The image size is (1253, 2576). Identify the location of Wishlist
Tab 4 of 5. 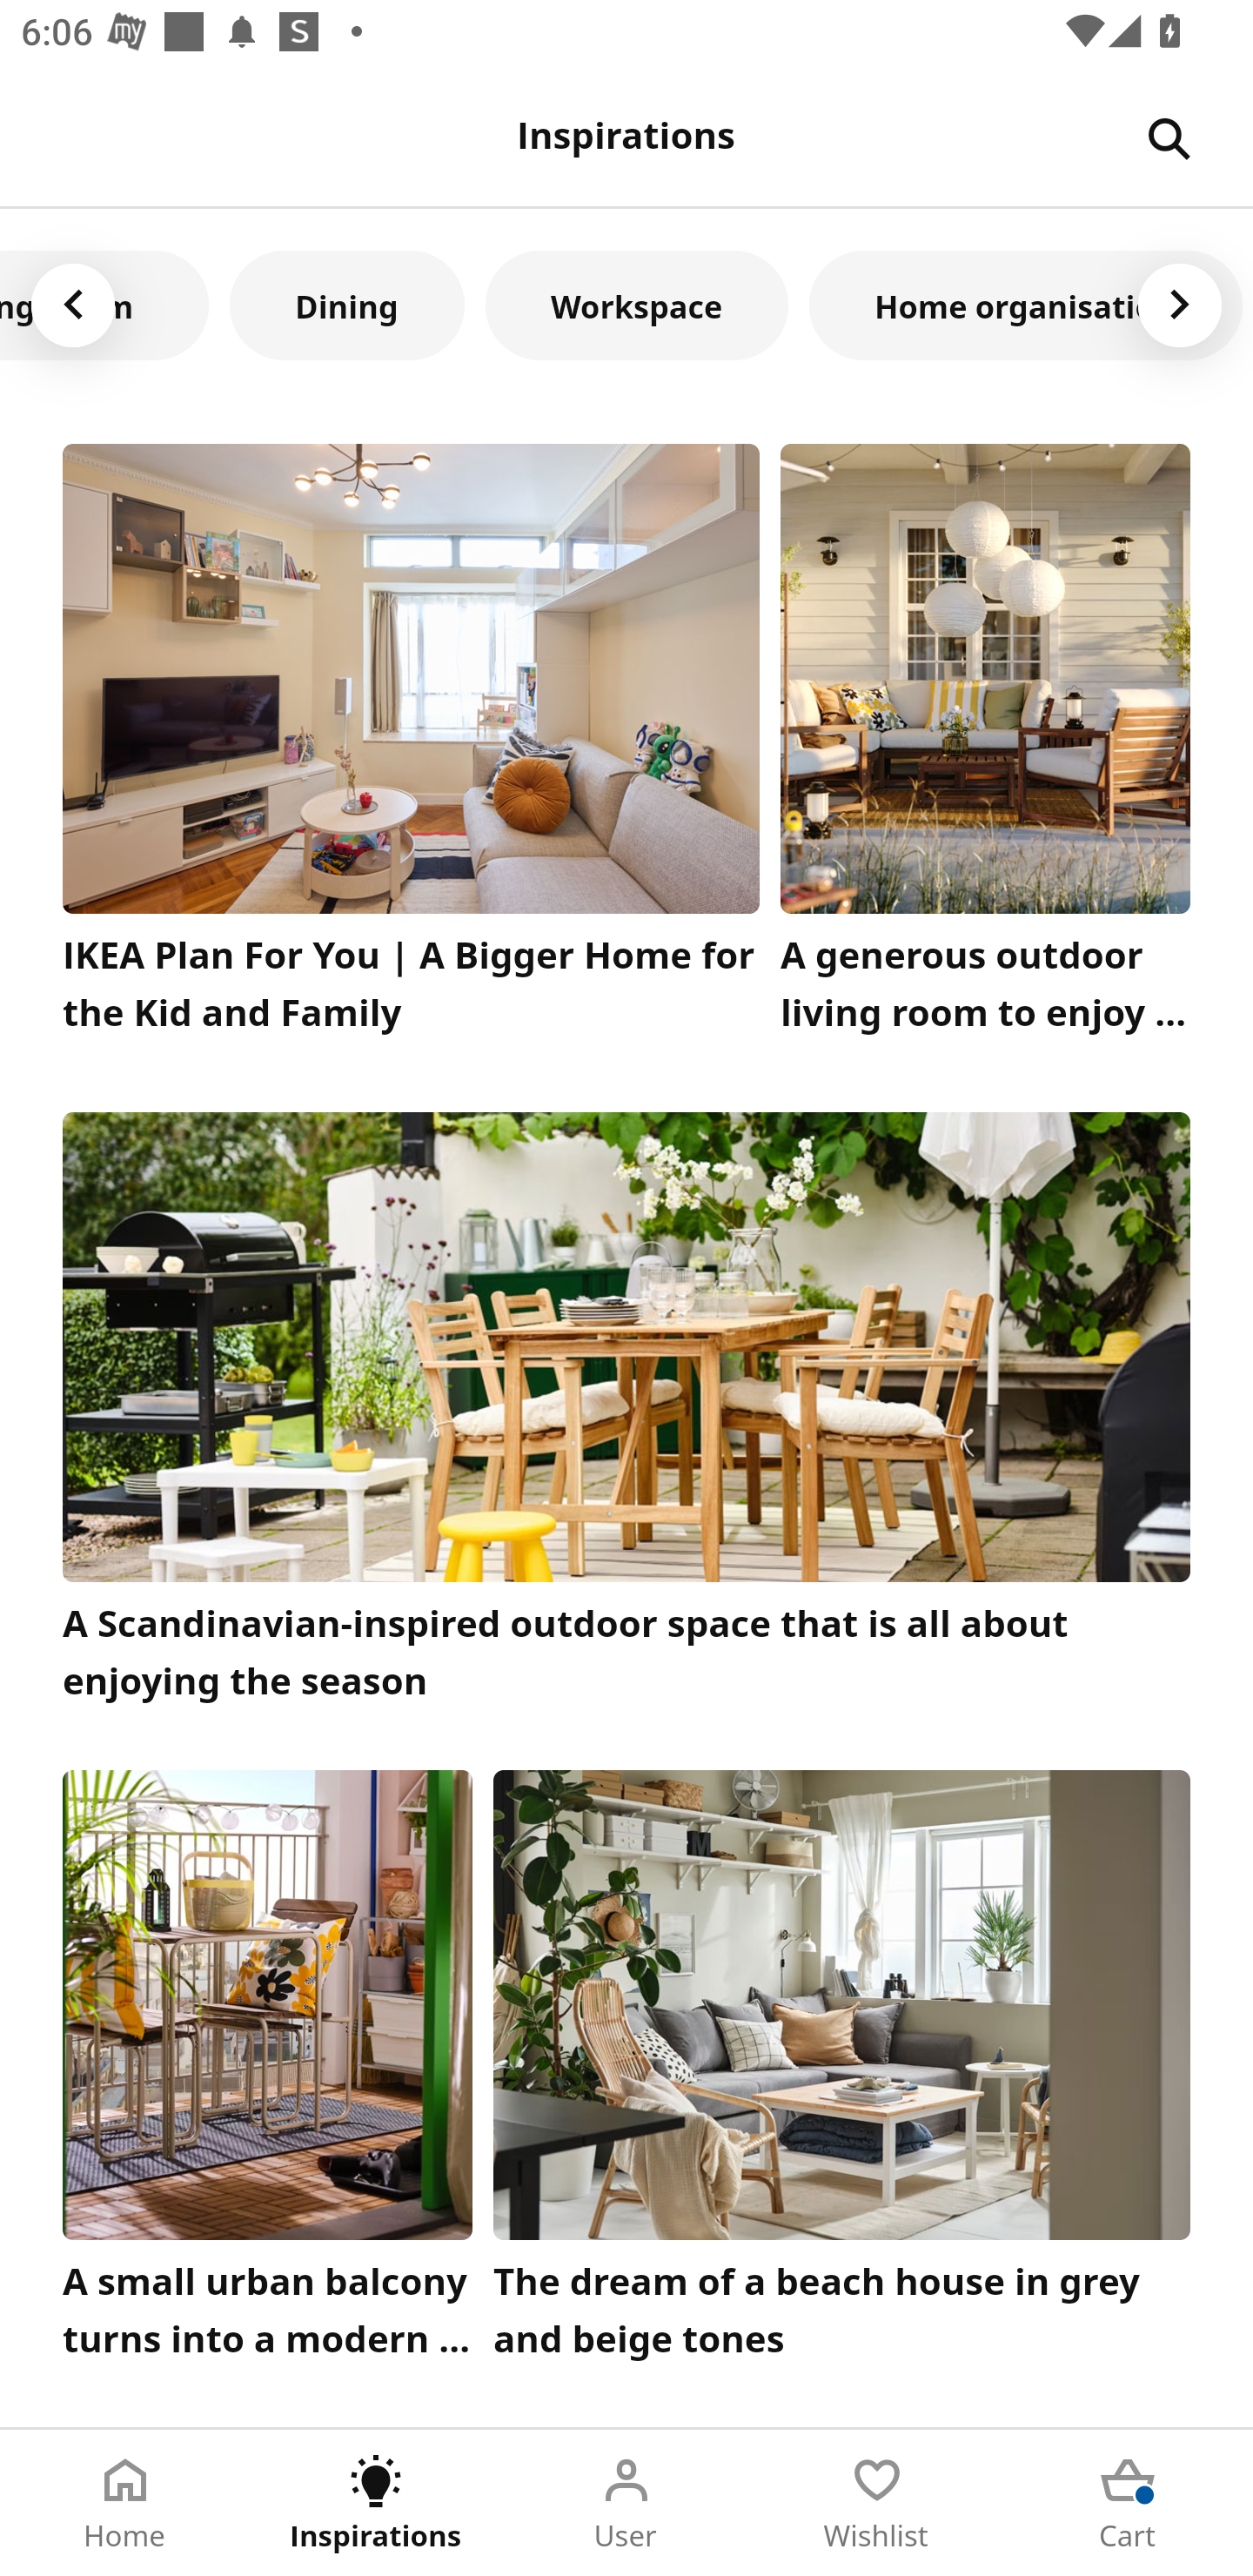
(877, 2503).